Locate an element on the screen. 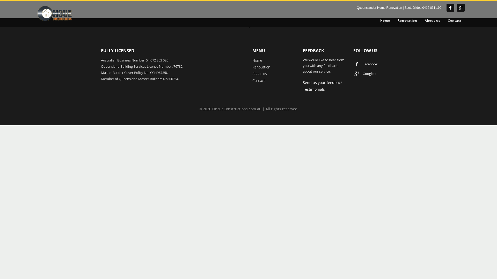 This screenshot has width=497, height=279. Contact is located at coordinates (259, 81).